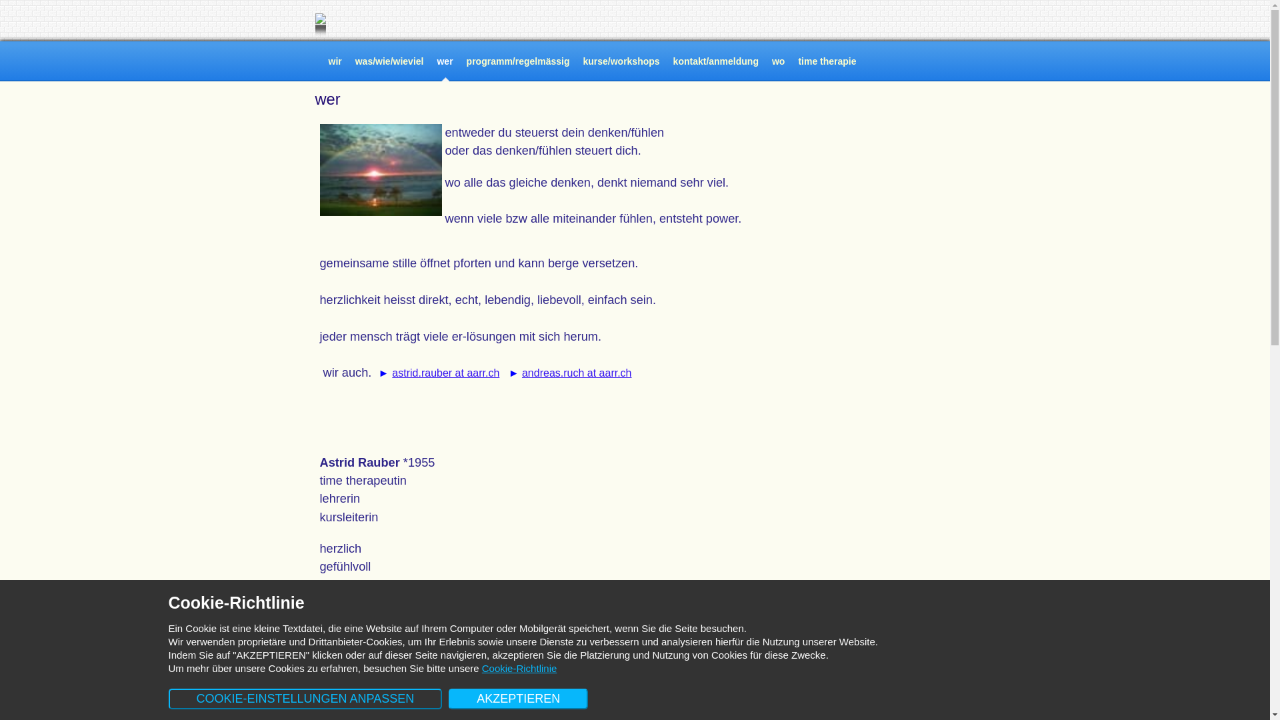 The image size is (1280, 720). What do you see at coordinates (827, 61) in the screenshot?
I see `time therapie` at bounding box center [827, 61].